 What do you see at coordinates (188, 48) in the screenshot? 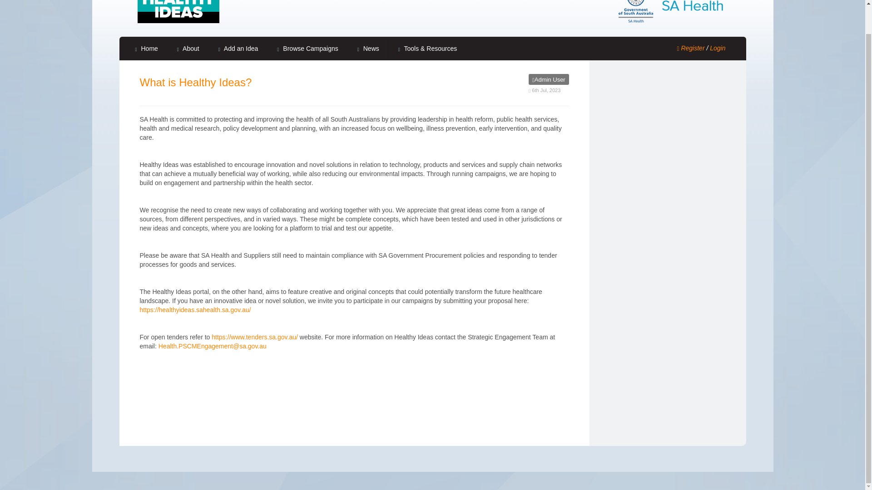
I see `About` at bounding box center [188, 48].